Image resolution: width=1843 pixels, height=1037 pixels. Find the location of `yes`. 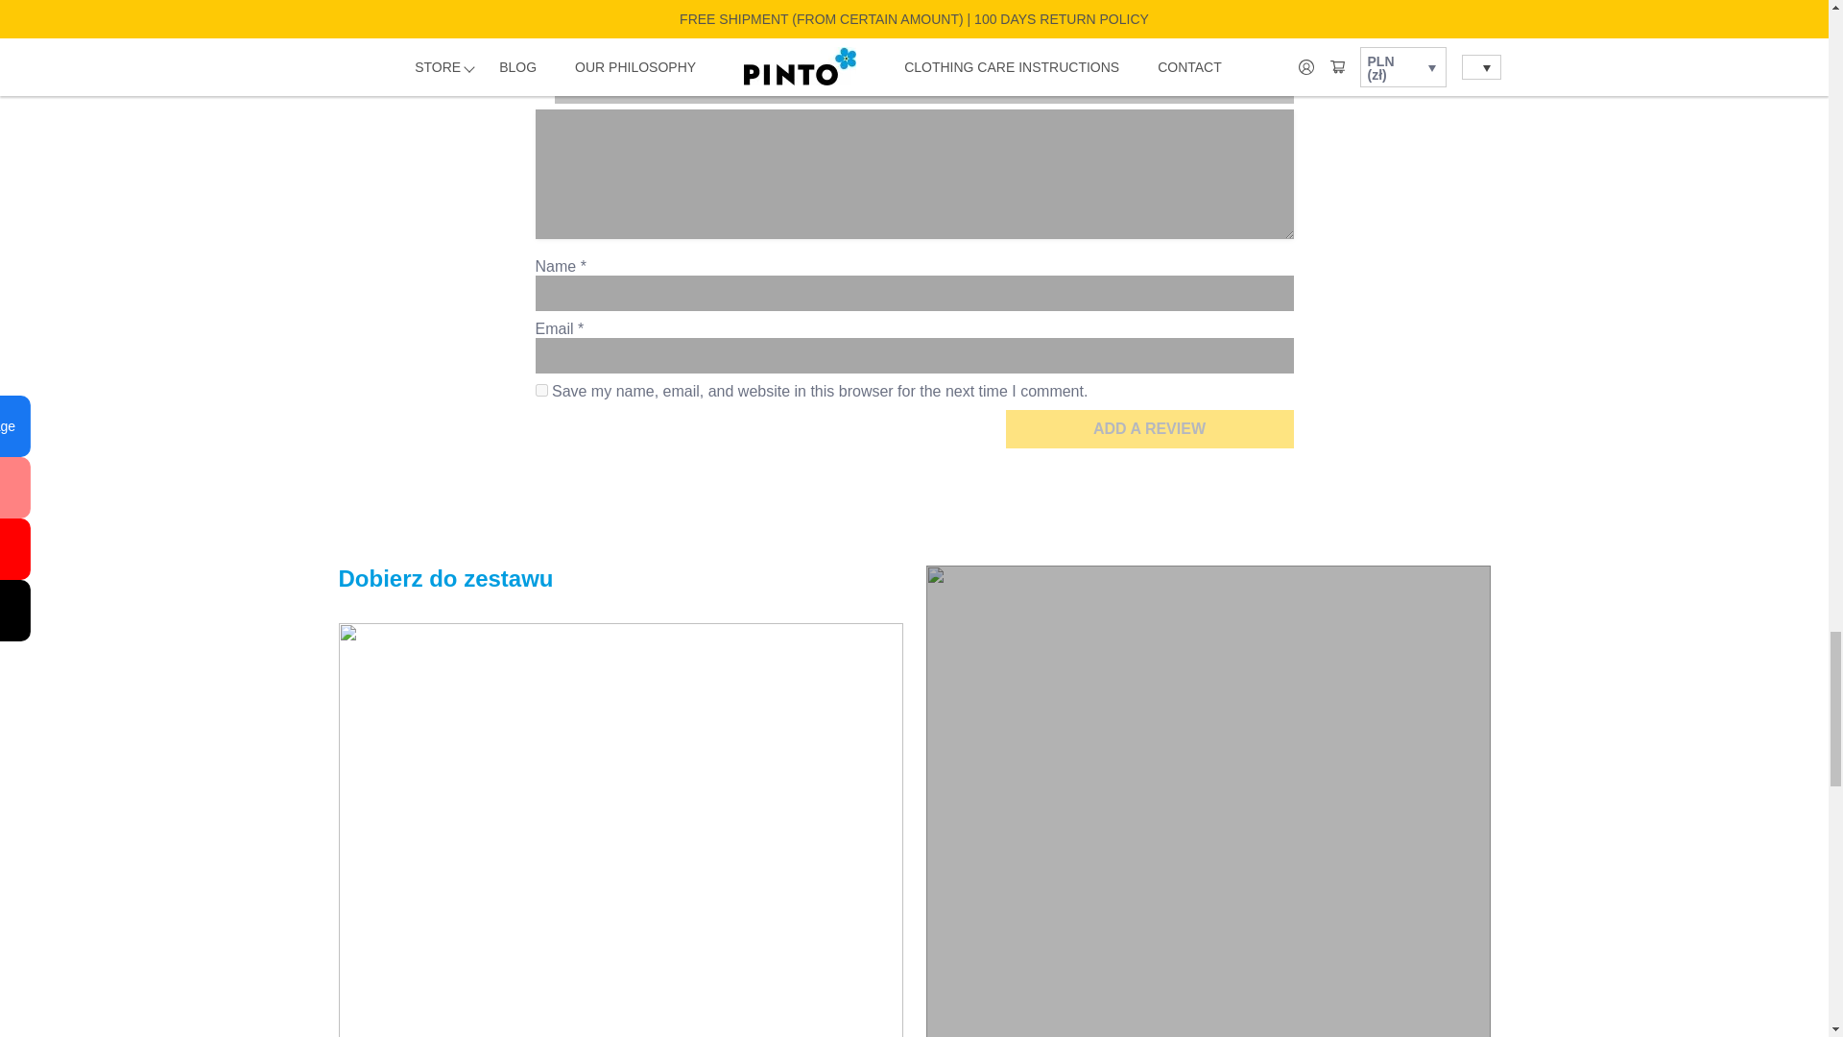

yes is located at coordinates (541, 390).